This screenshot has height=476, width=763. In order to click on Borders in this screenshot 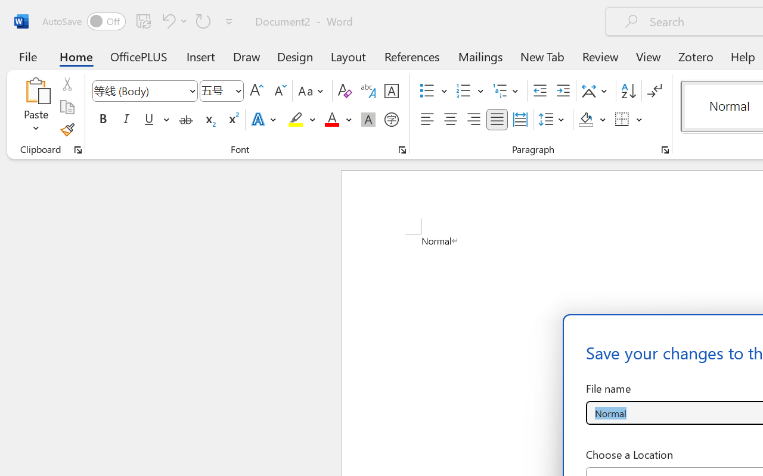, I will do `click(629, 120)`.